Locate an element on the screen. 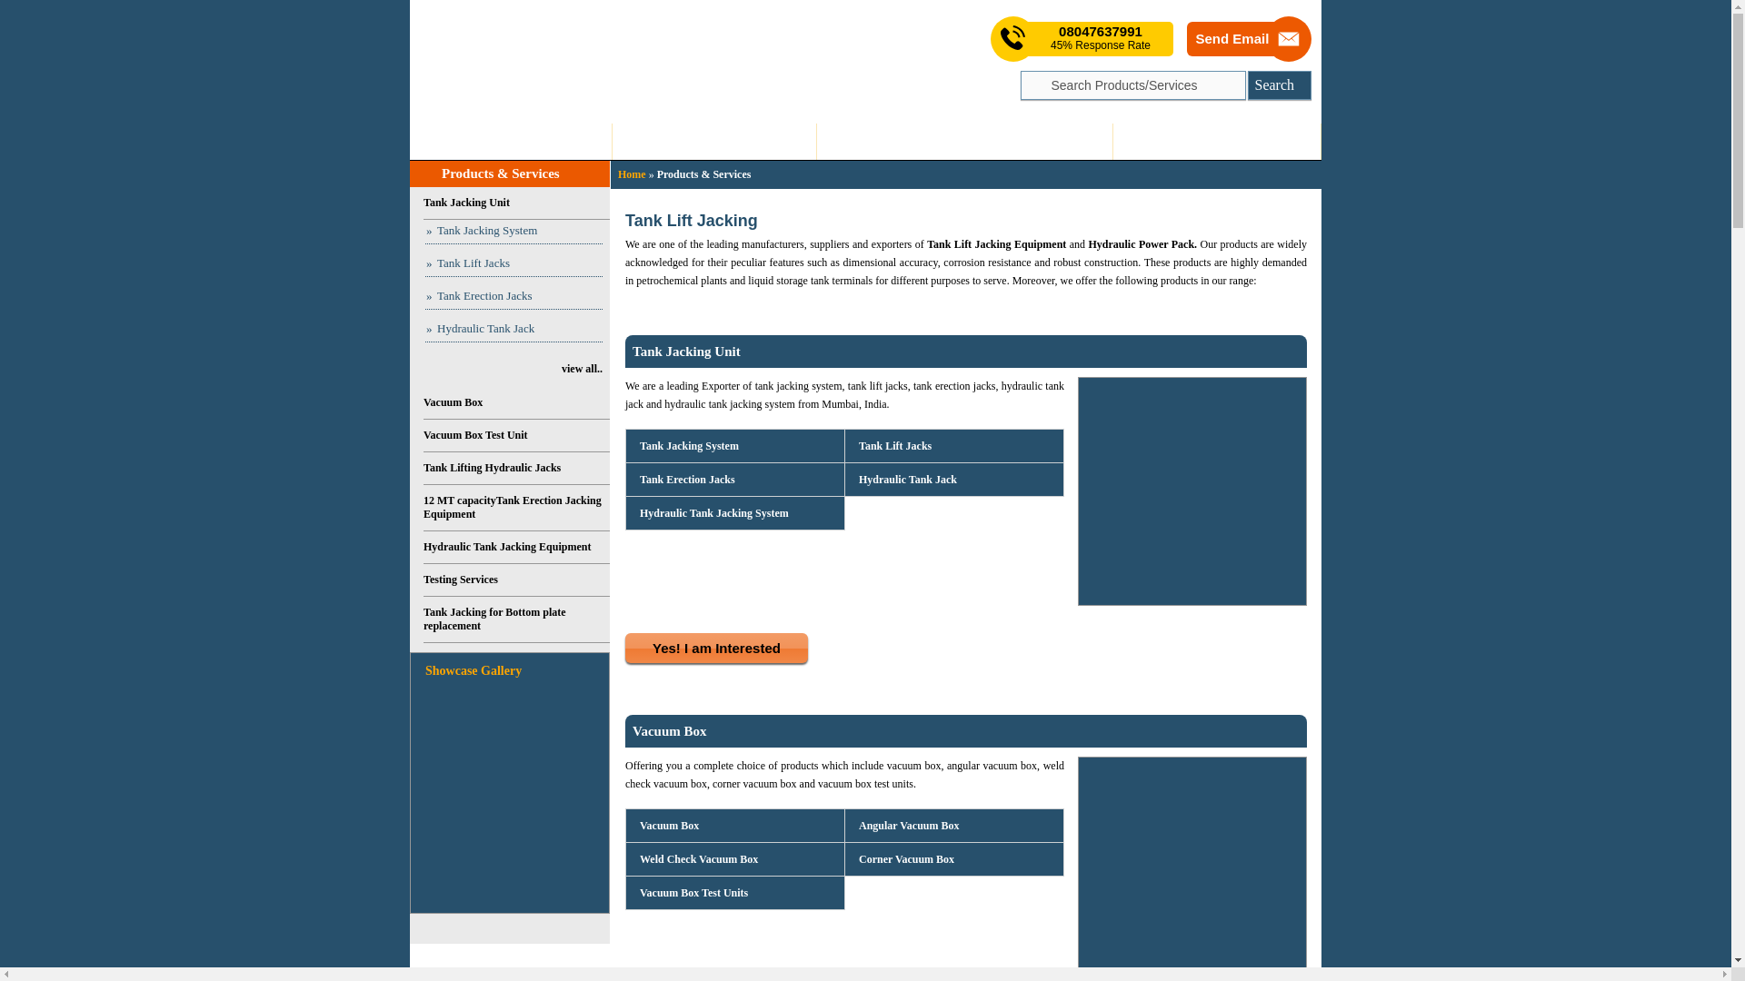 The height and width of the screenshot is (981, 1745). Weld Check Vacuum Box is located at coordinates (698, 859).